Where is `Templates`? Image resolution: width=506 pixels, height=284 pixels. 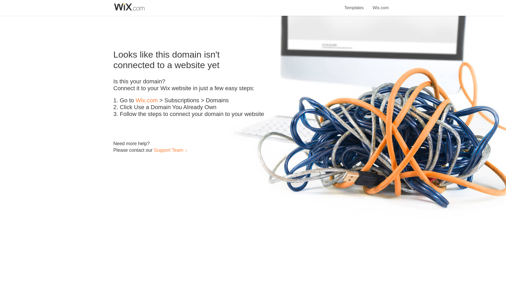 Templates is located at coordinates (354, 5).